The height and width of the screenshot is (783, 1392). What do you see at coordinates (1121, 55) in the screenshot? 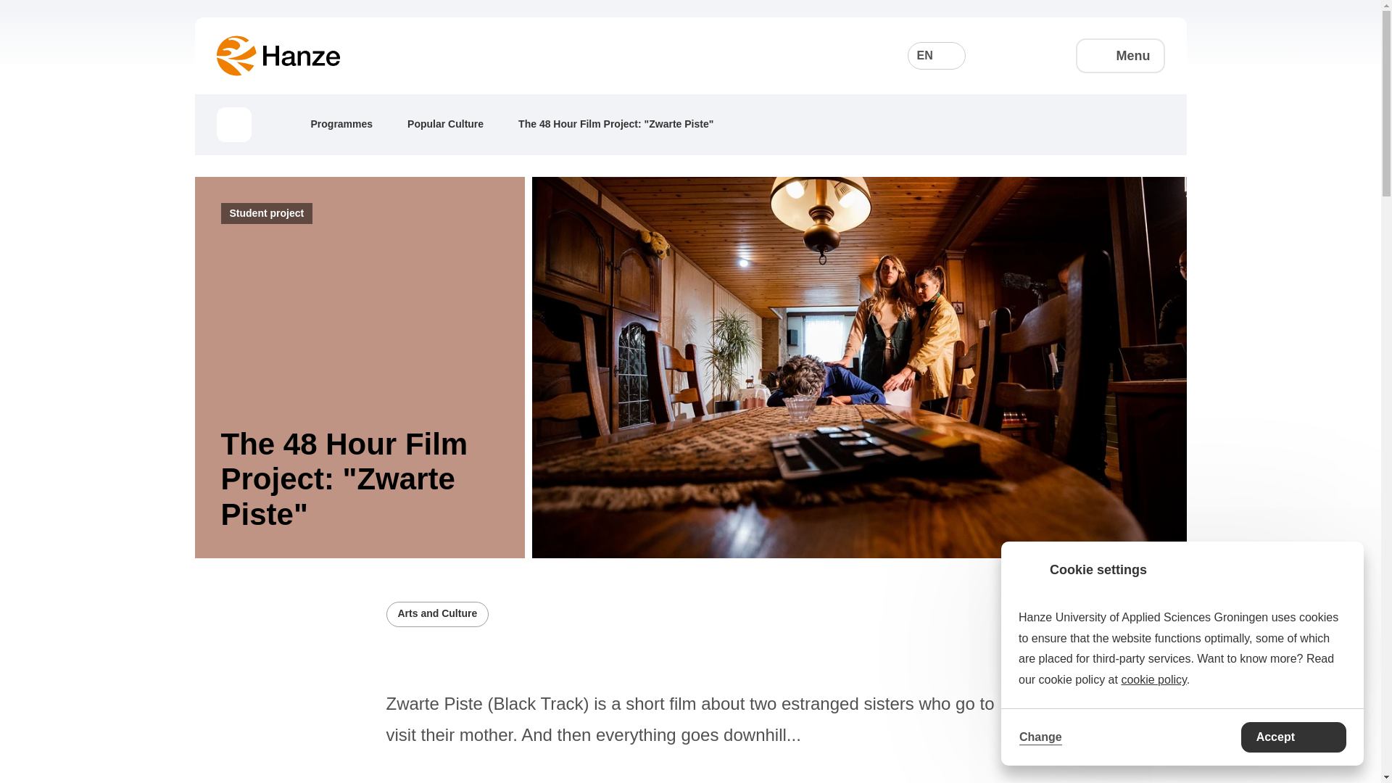
I see `Menu` at bounding box center [1121, 55].